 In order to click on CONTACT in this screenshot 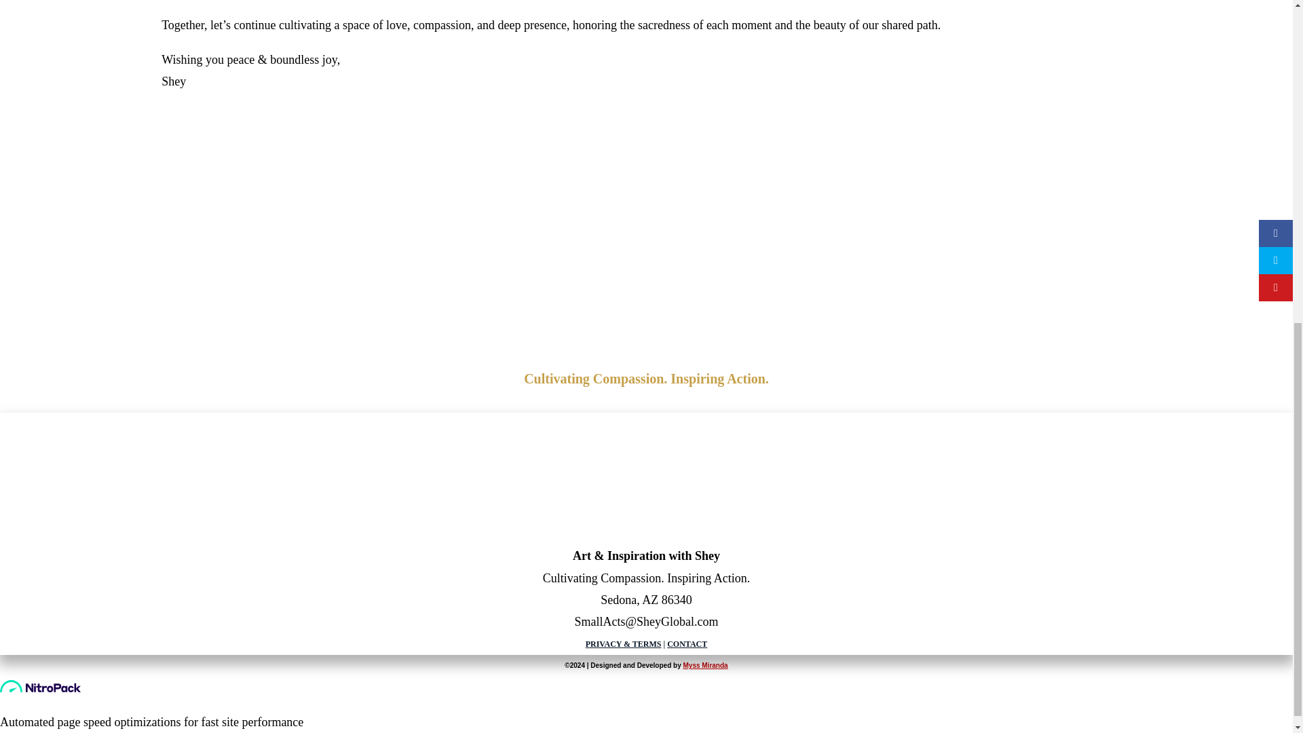, I will do `click(687, 643)`.